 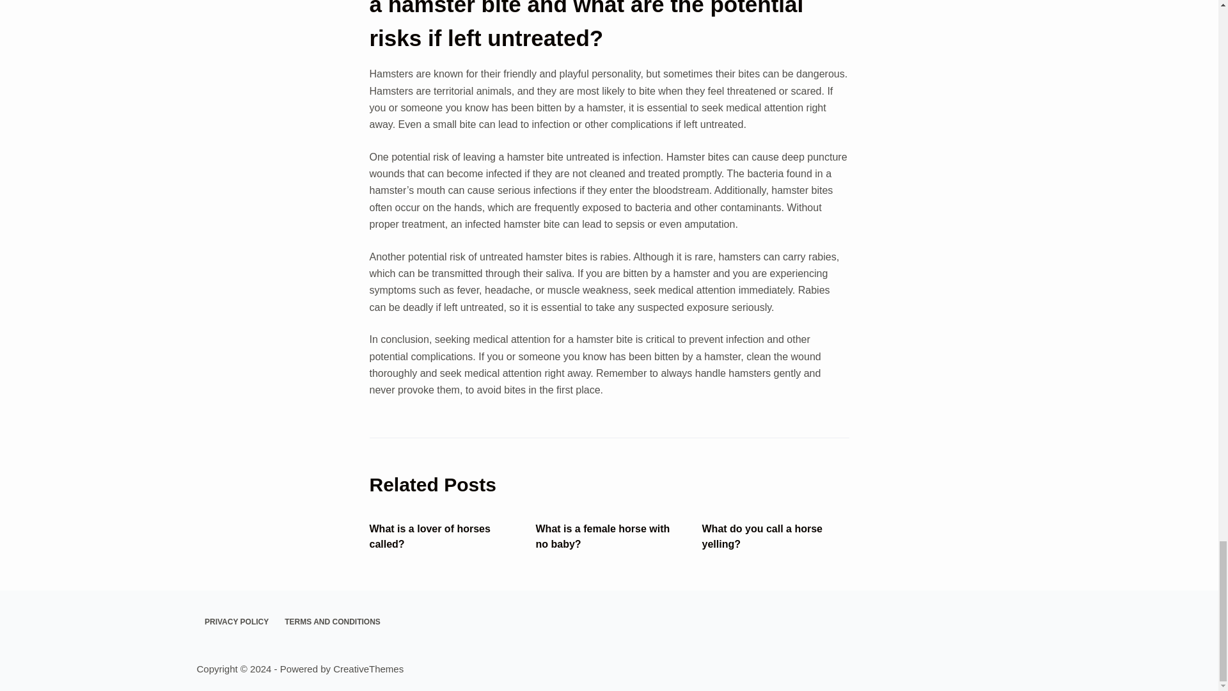 What do you see at coordinates (602, 536) in the screenshot?
I see `What is a female horse with no baby?` at bounding box center [602, 536].